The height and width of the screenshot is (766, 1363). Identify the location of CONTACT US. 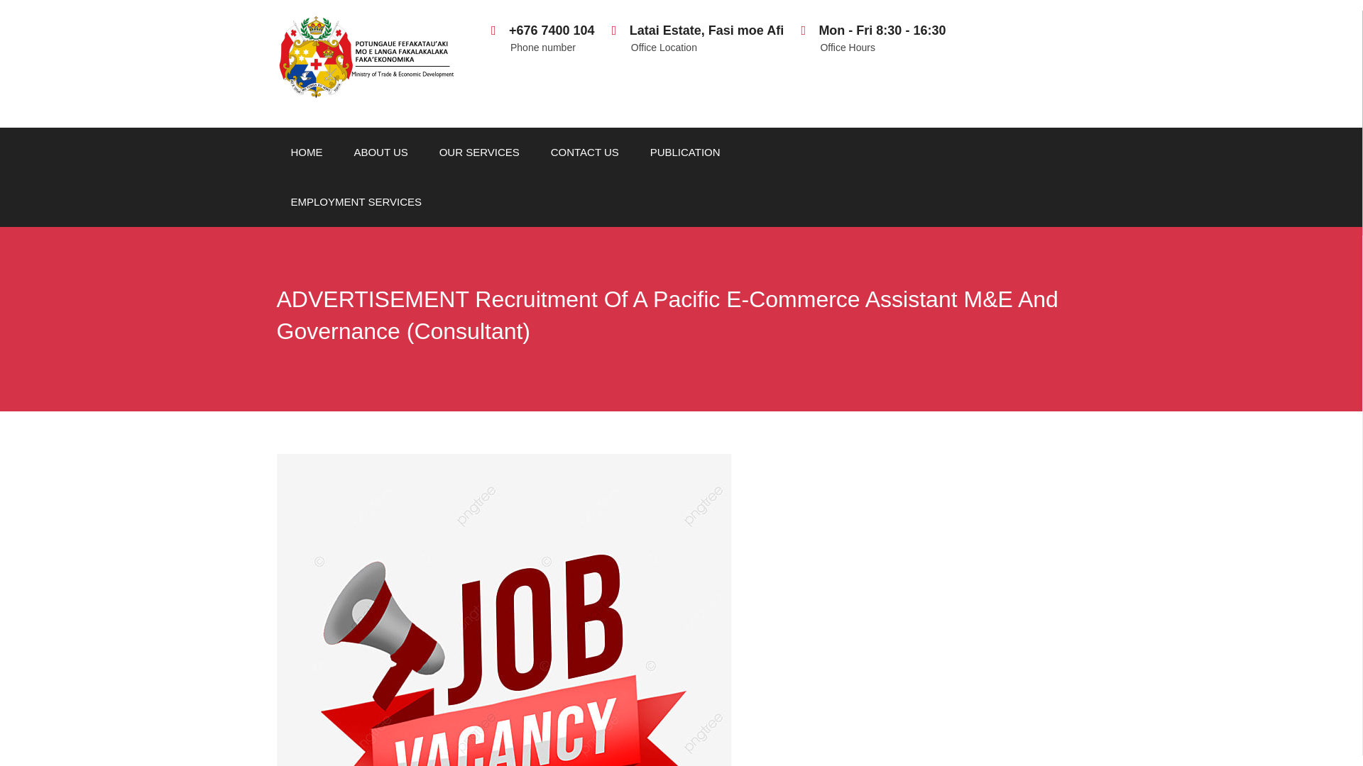
(585, 152).